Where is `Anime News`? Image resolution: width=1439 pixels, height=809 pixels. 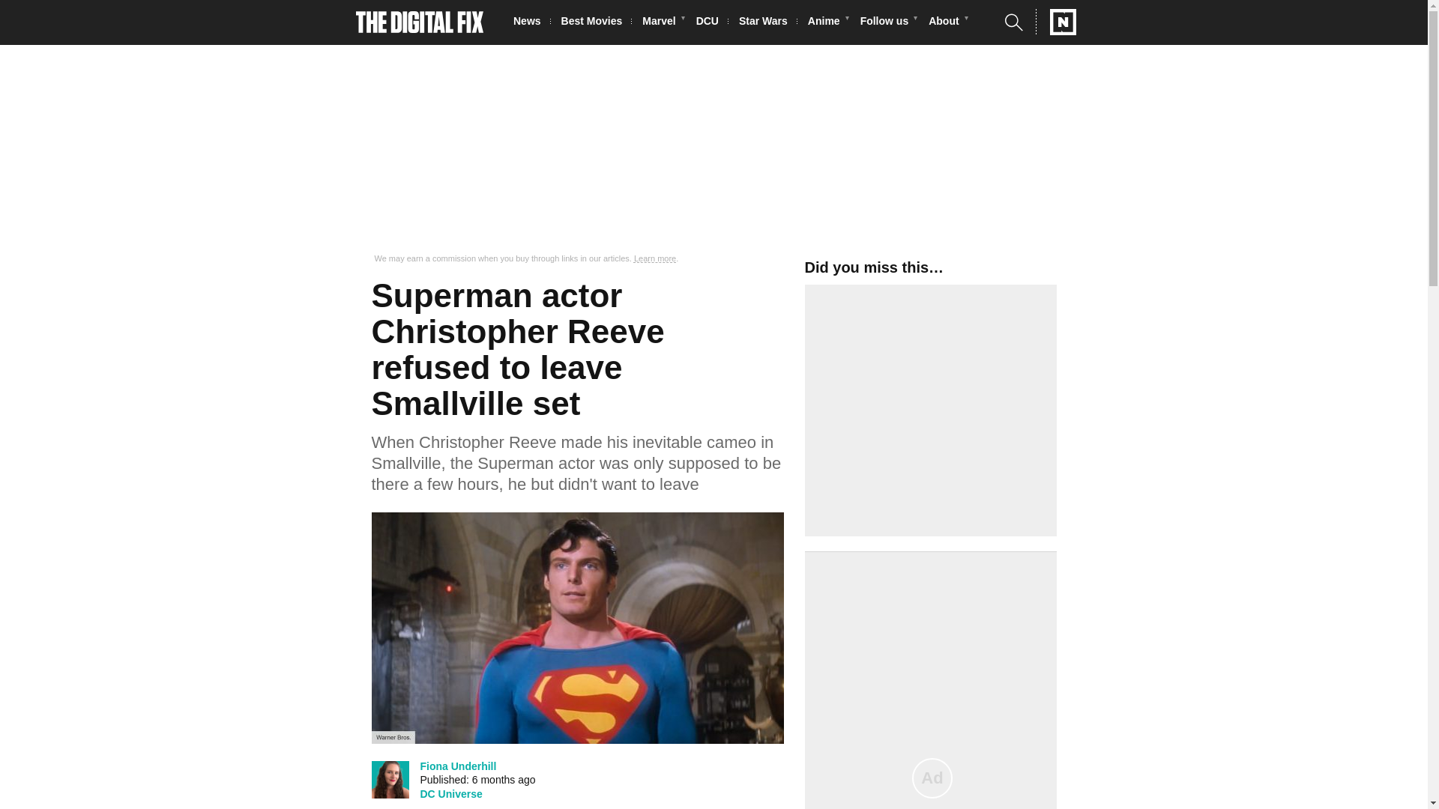
Anime News is located at coordinates (827, 22).